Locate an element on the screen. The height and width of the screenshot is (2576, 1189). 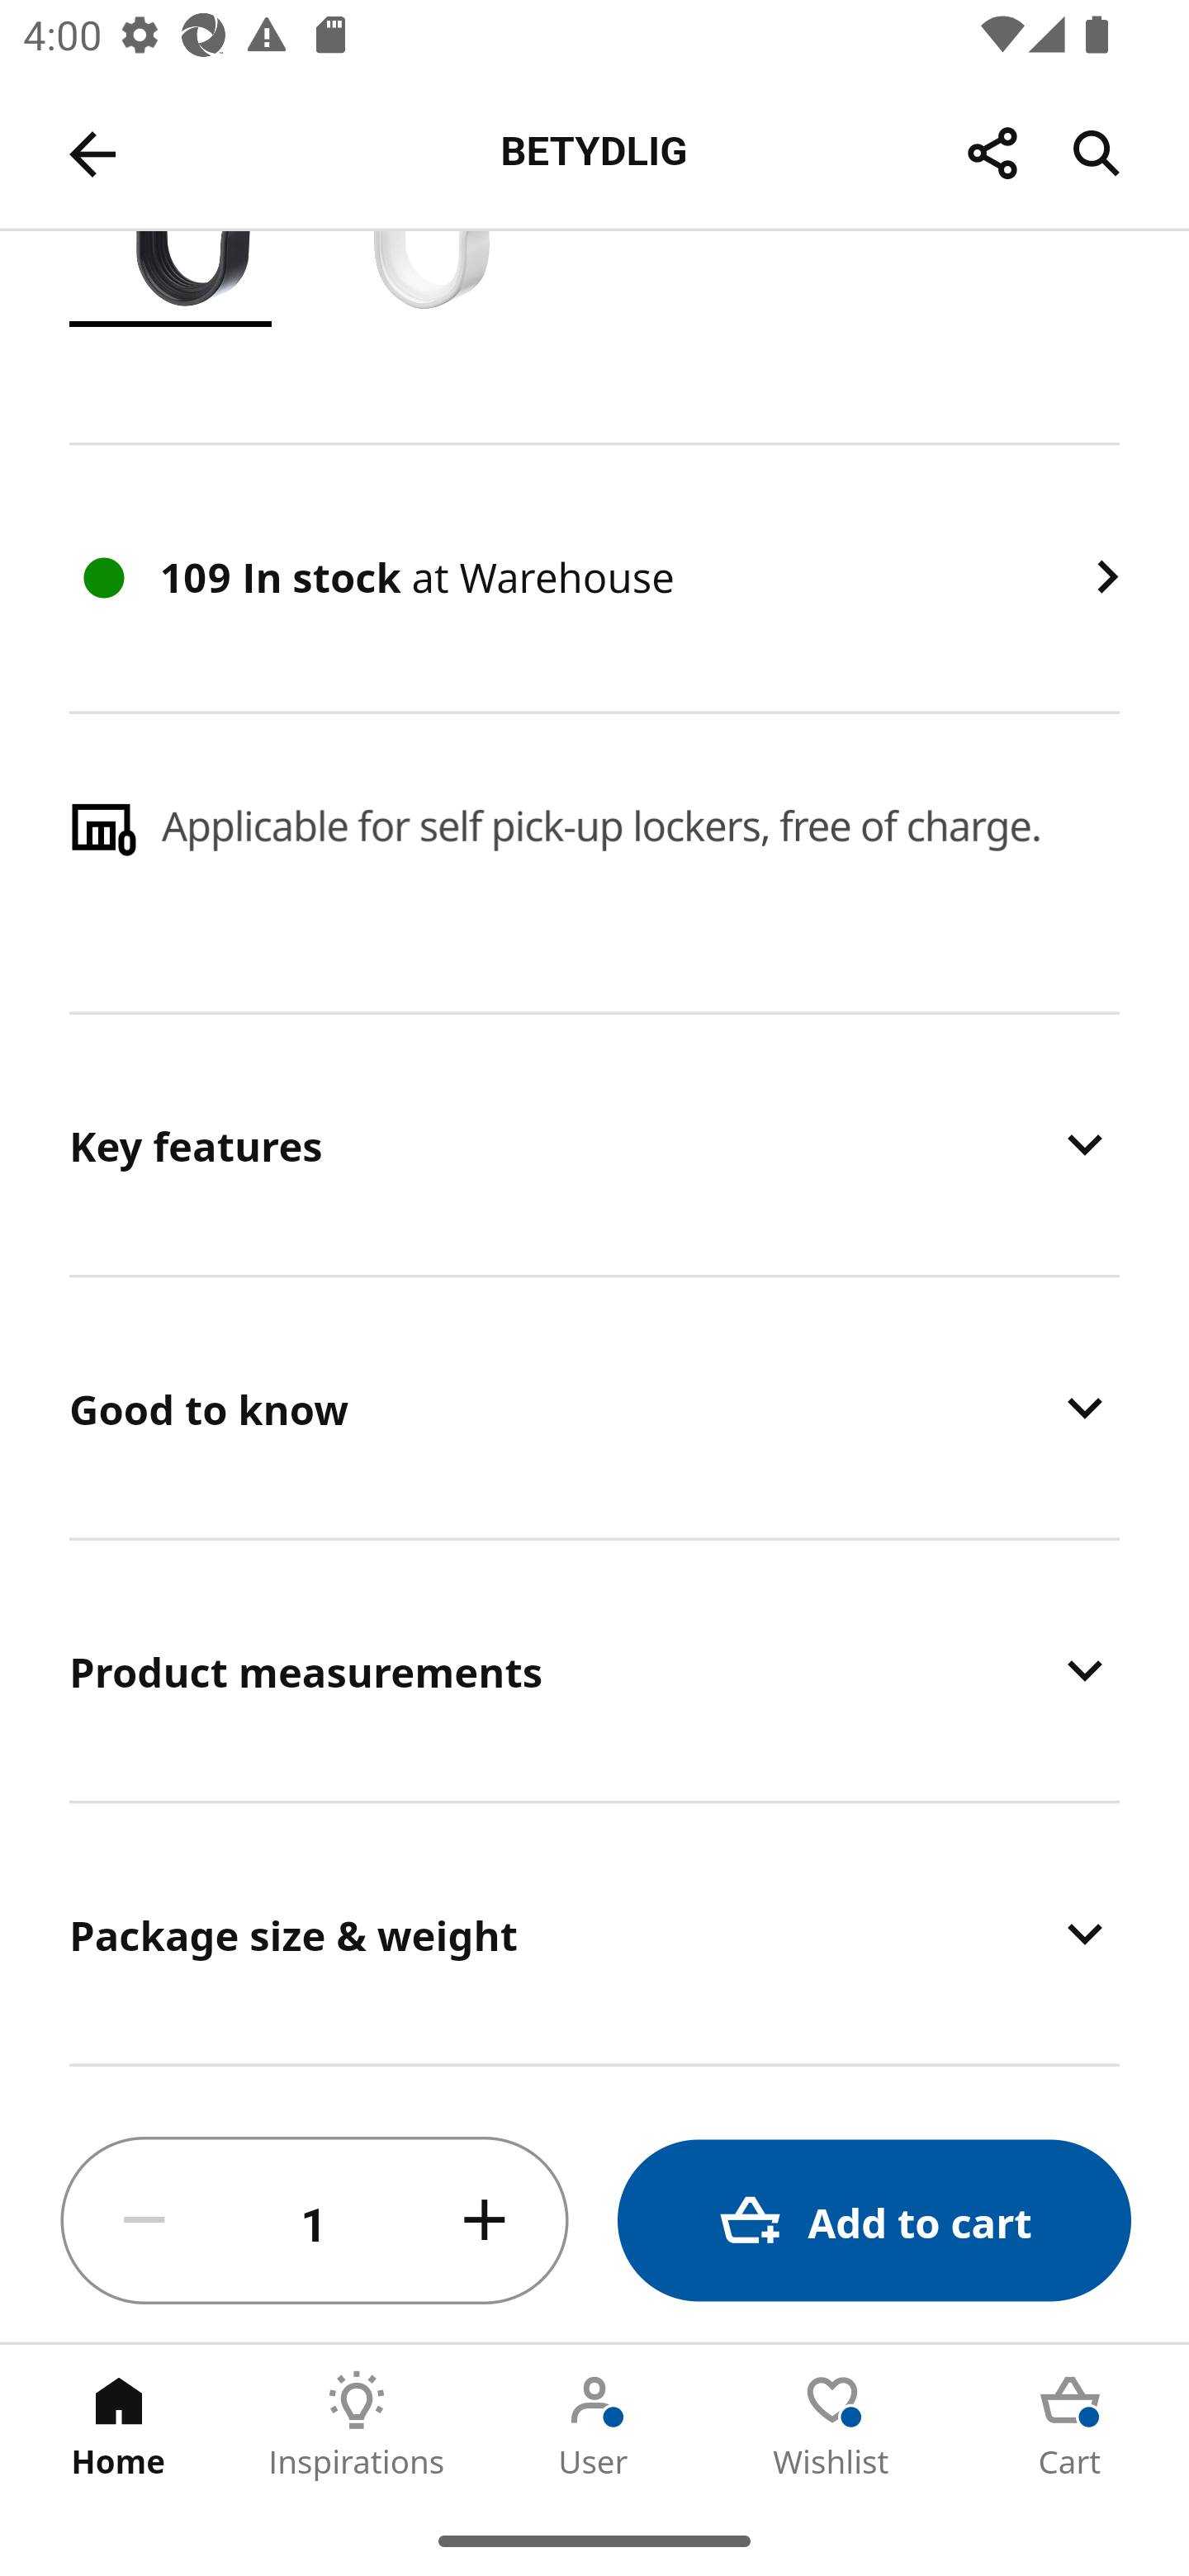
1 is located at coordinates (315, 2221).